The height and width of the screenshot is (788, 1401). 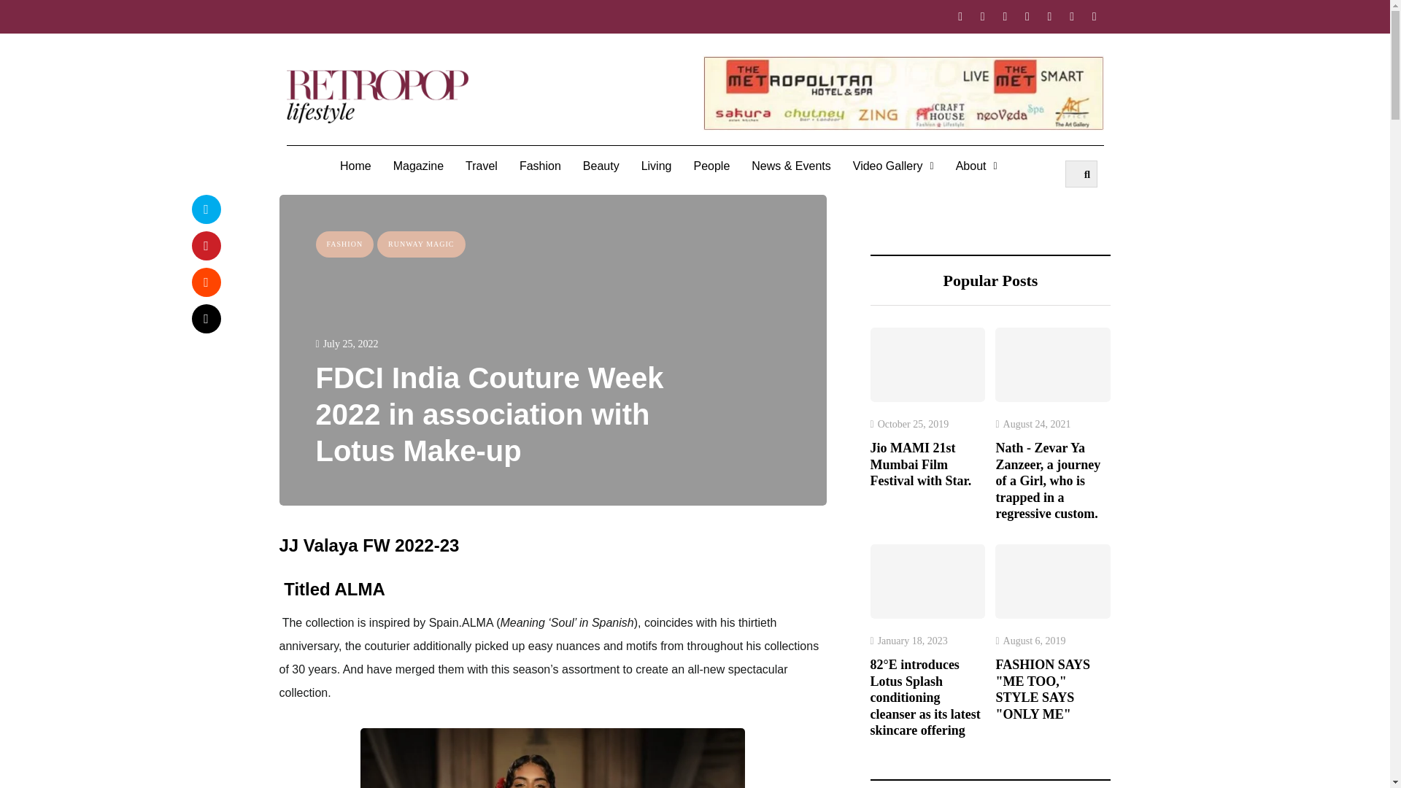 I want to click on Magazine, so click(x=418, y=166).